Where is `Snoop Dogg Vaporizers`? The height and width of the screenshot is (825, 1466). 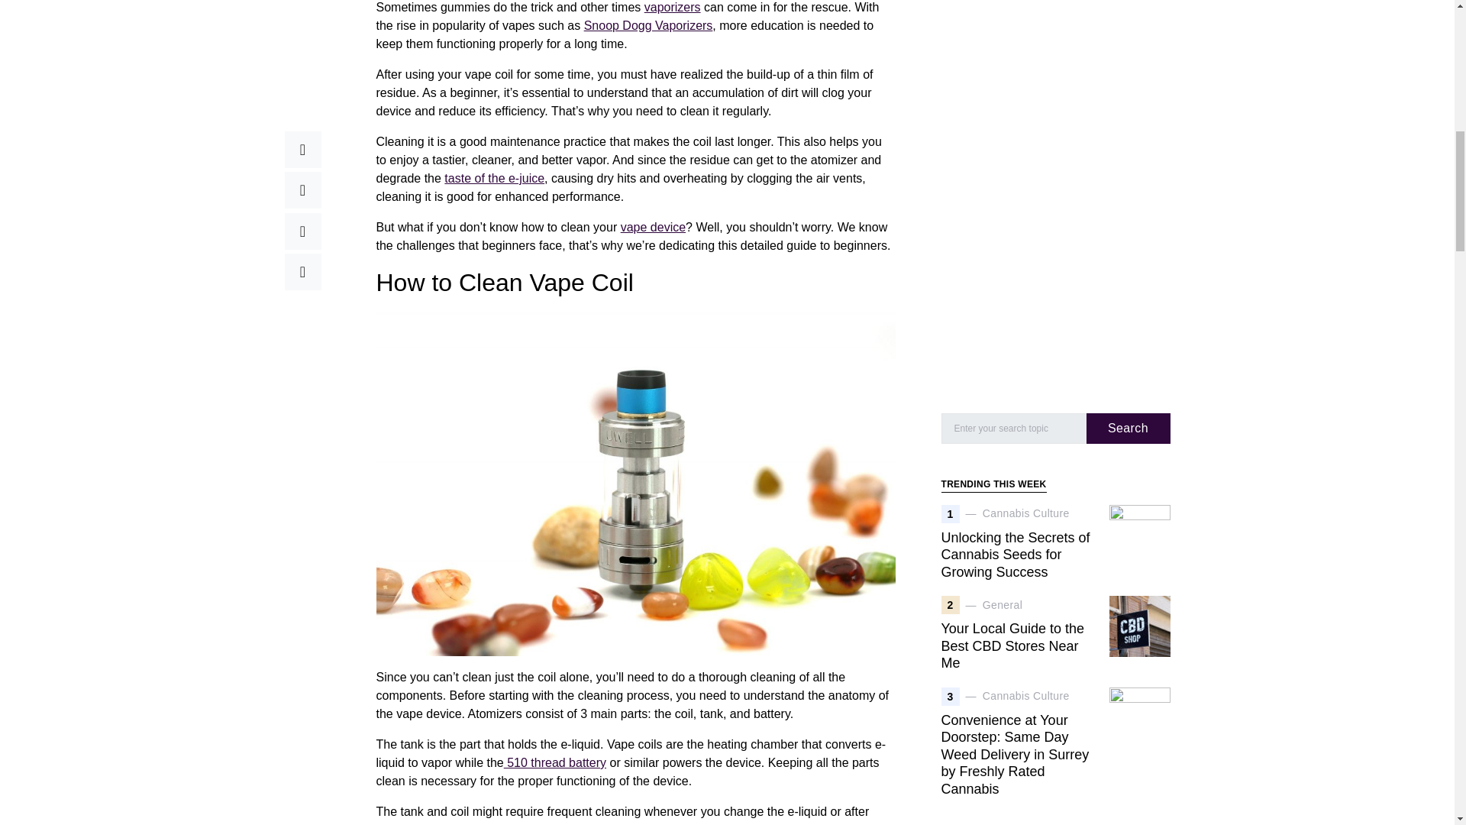
Snoop Dogg Vaporizers is located at coordinates (647, 25).